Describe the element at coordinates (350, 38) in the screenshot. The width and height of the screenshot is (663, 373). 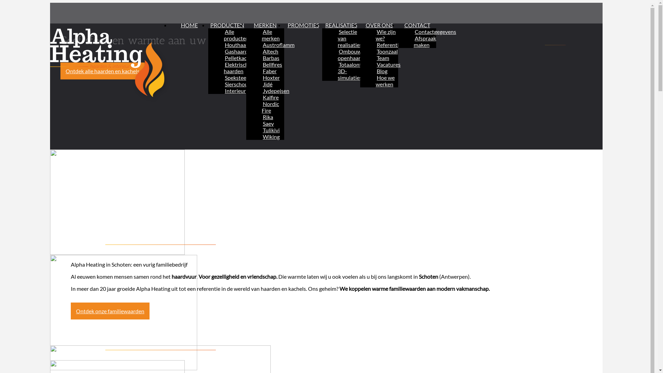
I see `Selectie van realisaties` at that location.